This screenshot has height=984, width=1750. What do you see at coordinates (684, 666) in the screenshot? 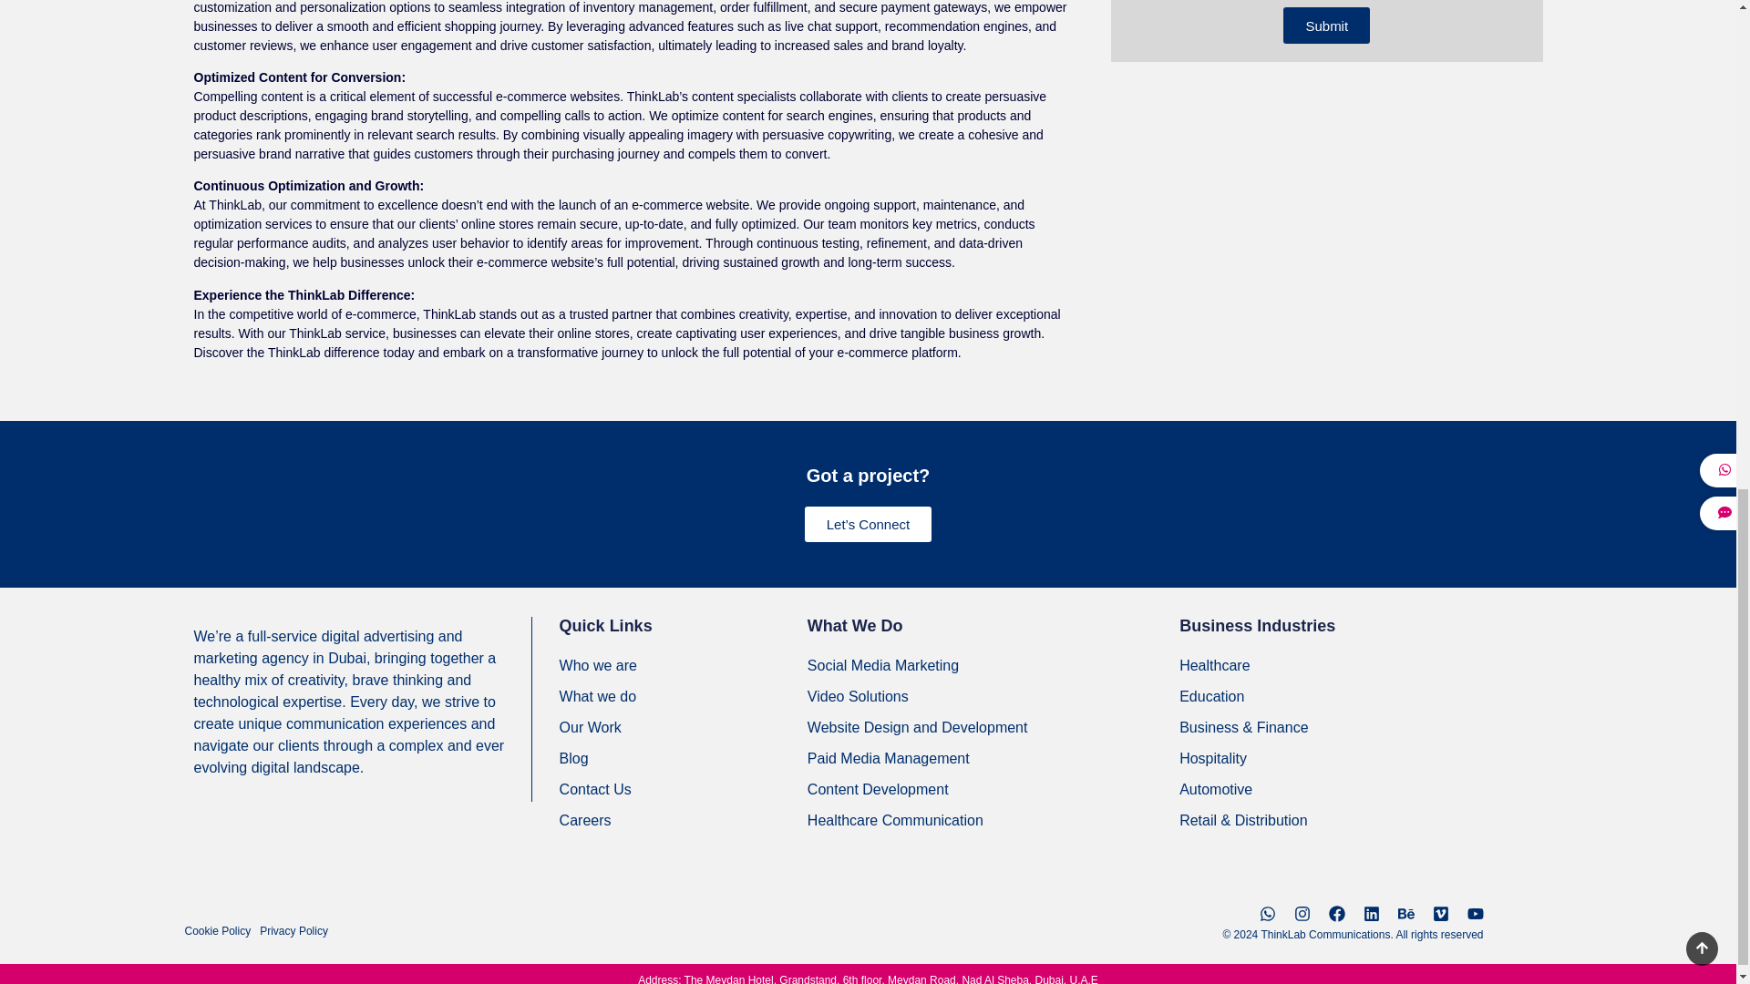
I see `Who we are` at bounding box center [684, 666].